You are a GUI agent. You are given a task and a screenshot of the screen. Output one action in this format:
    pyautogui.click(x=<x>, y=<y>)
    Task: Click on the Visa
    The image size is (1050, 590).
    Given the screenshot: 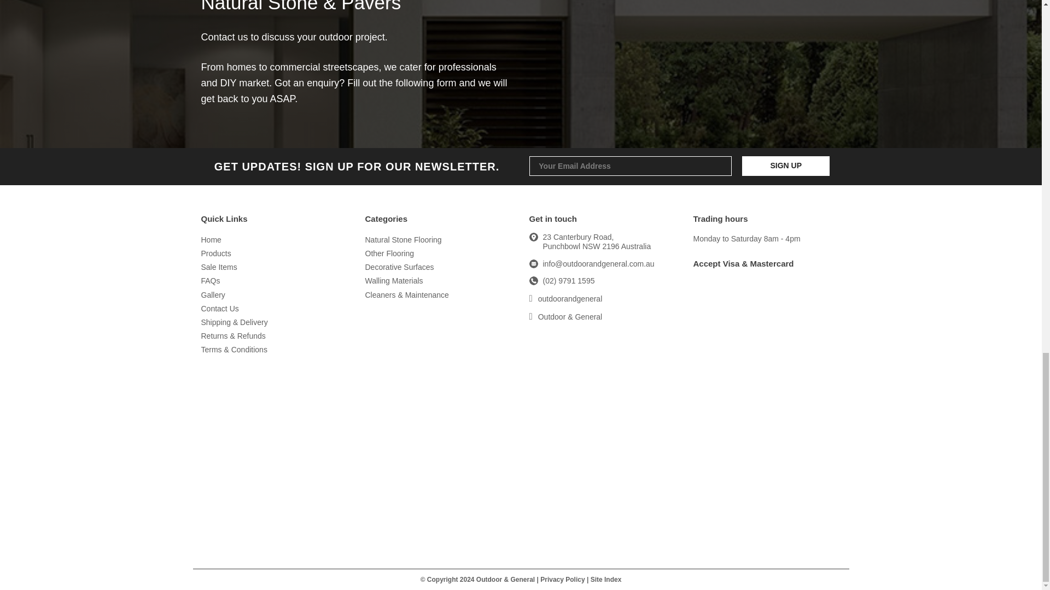 What is the action you would take?
    pyautogui.click(x=767, y=403)
    